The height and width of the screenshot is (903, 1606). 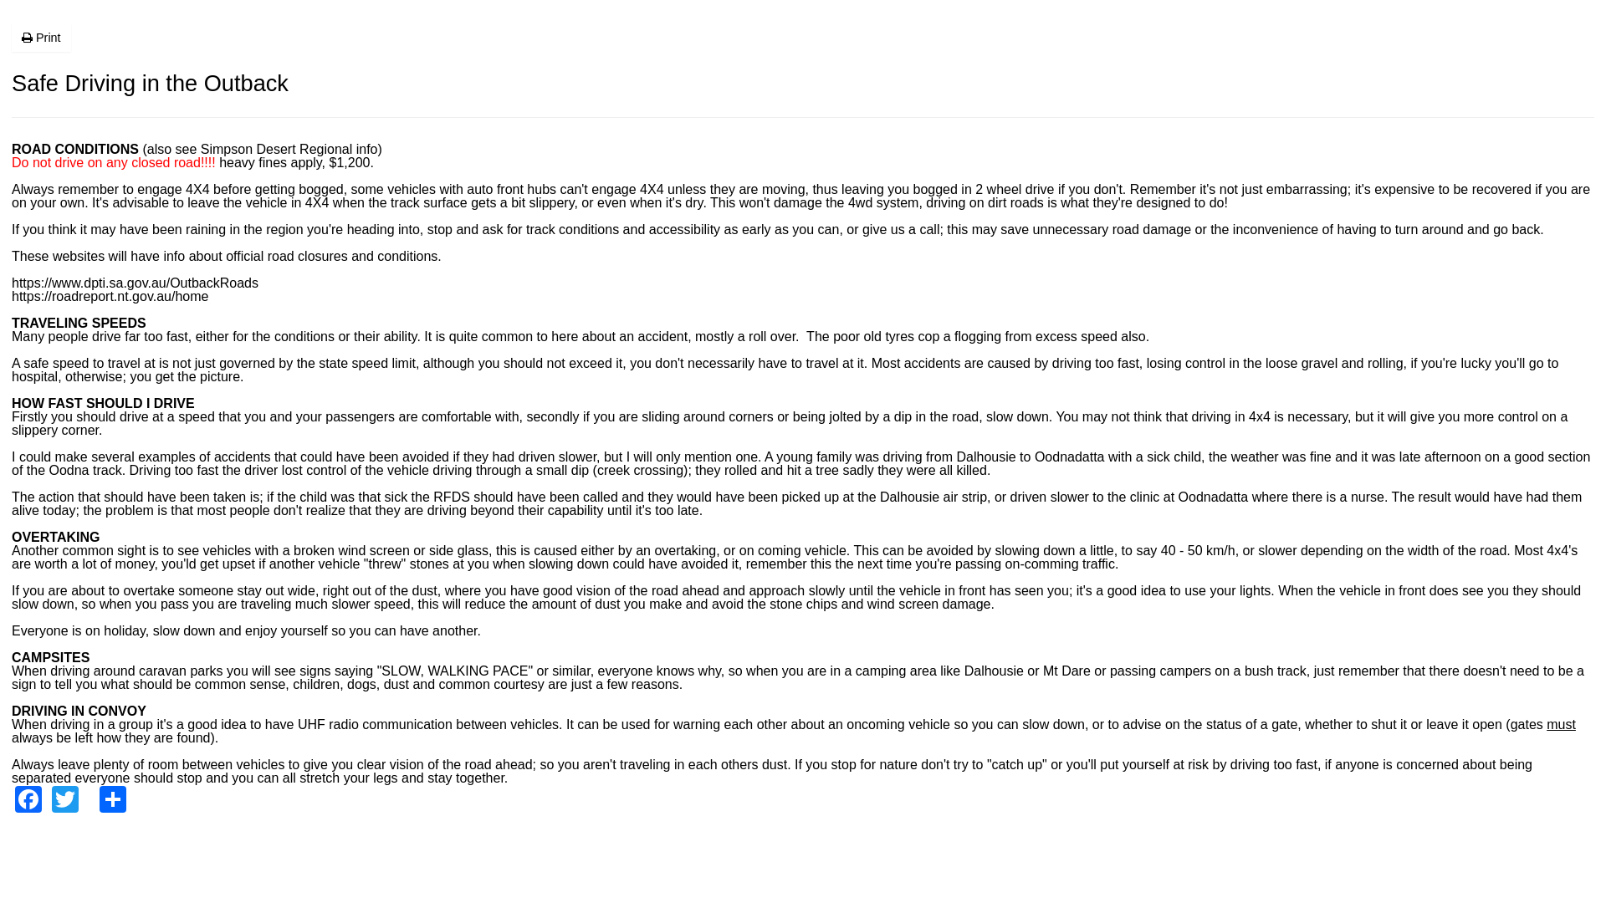 What do you see at coordinates (28, 799) in the screenshot?
I see `Facebook` at bounding box center [28, 799].